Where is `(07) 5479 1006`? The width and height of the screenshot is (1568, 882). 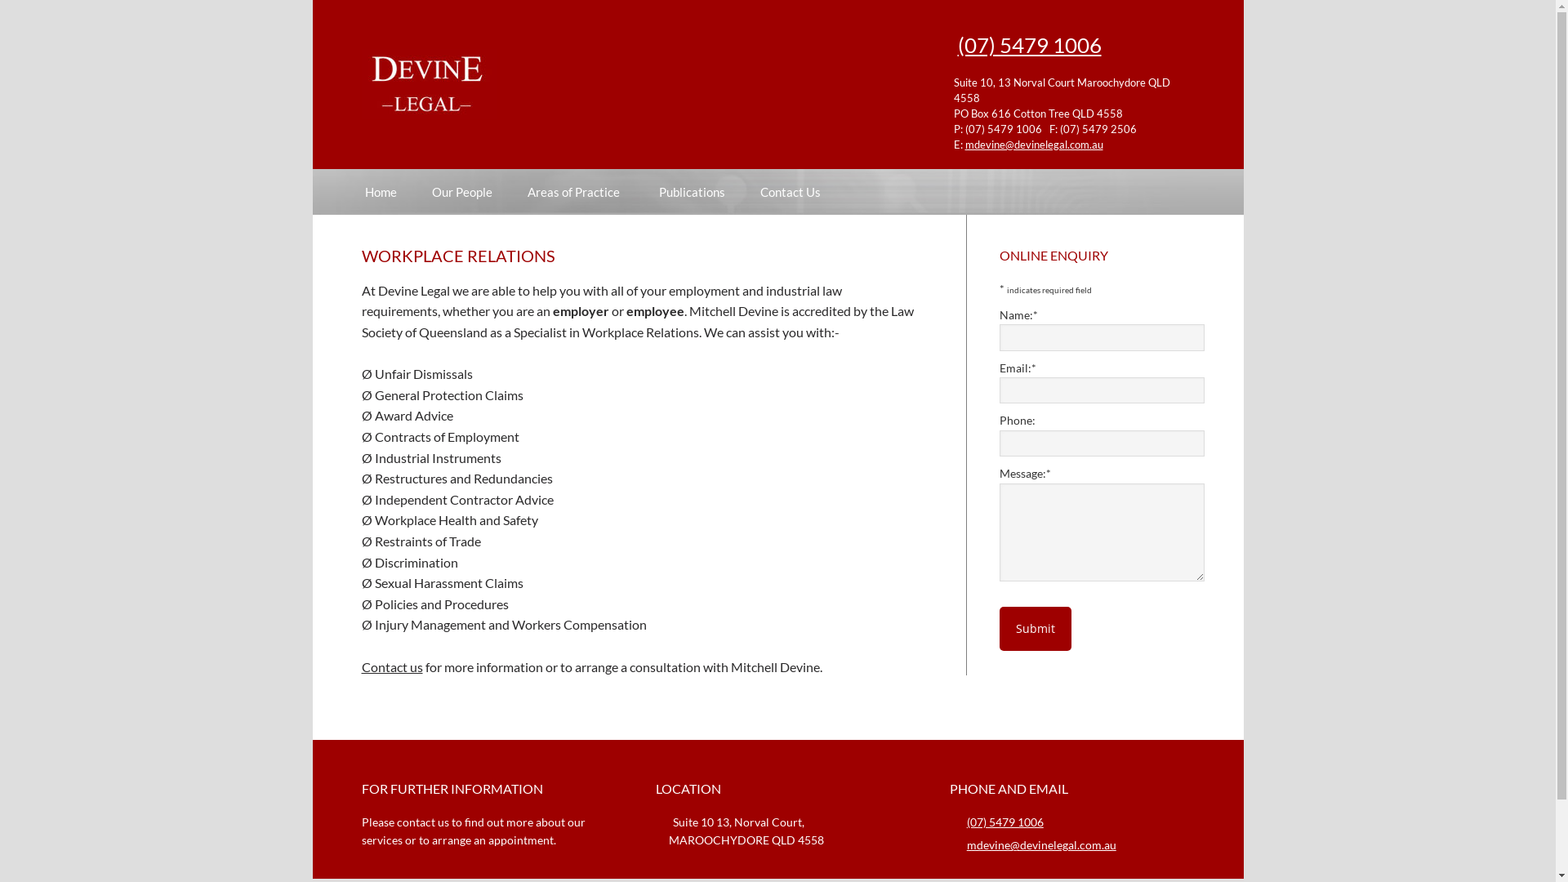 (07) 5479 1006 is located at coordinates (1005, 822).